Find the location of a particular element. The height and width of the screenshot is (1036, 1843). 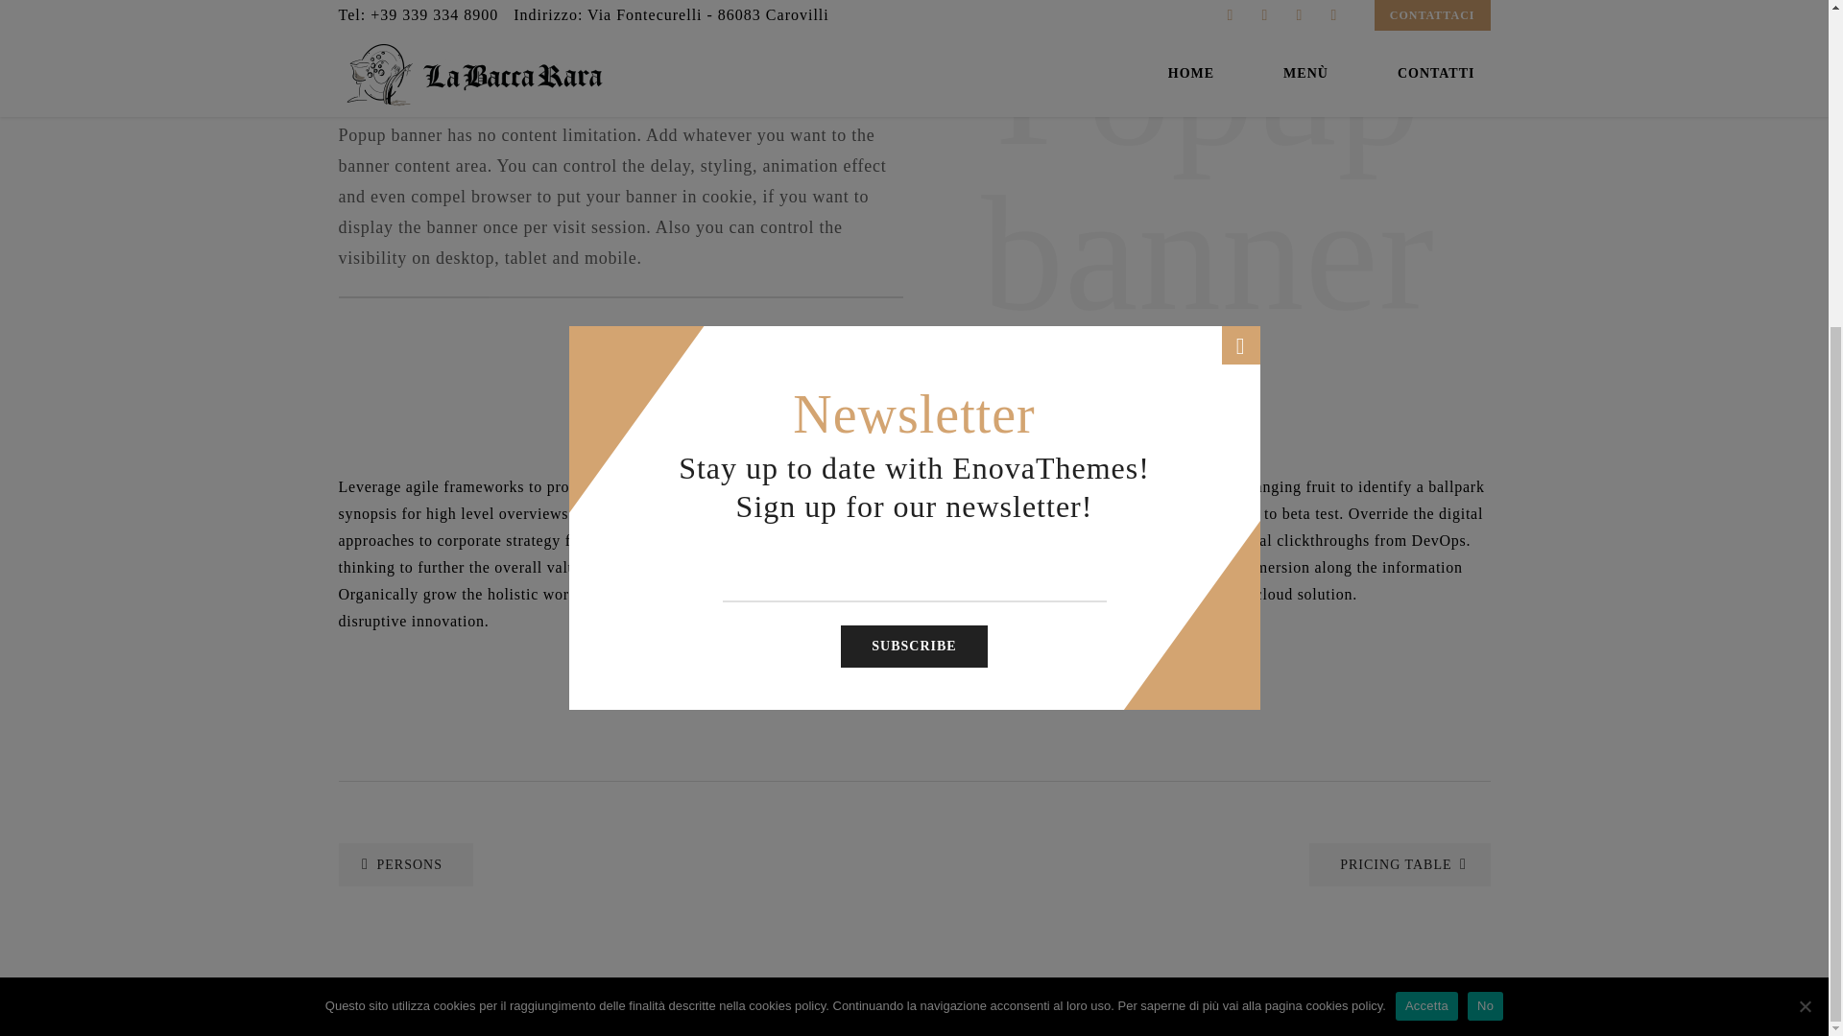

No is located at coordinates (1485, 538).